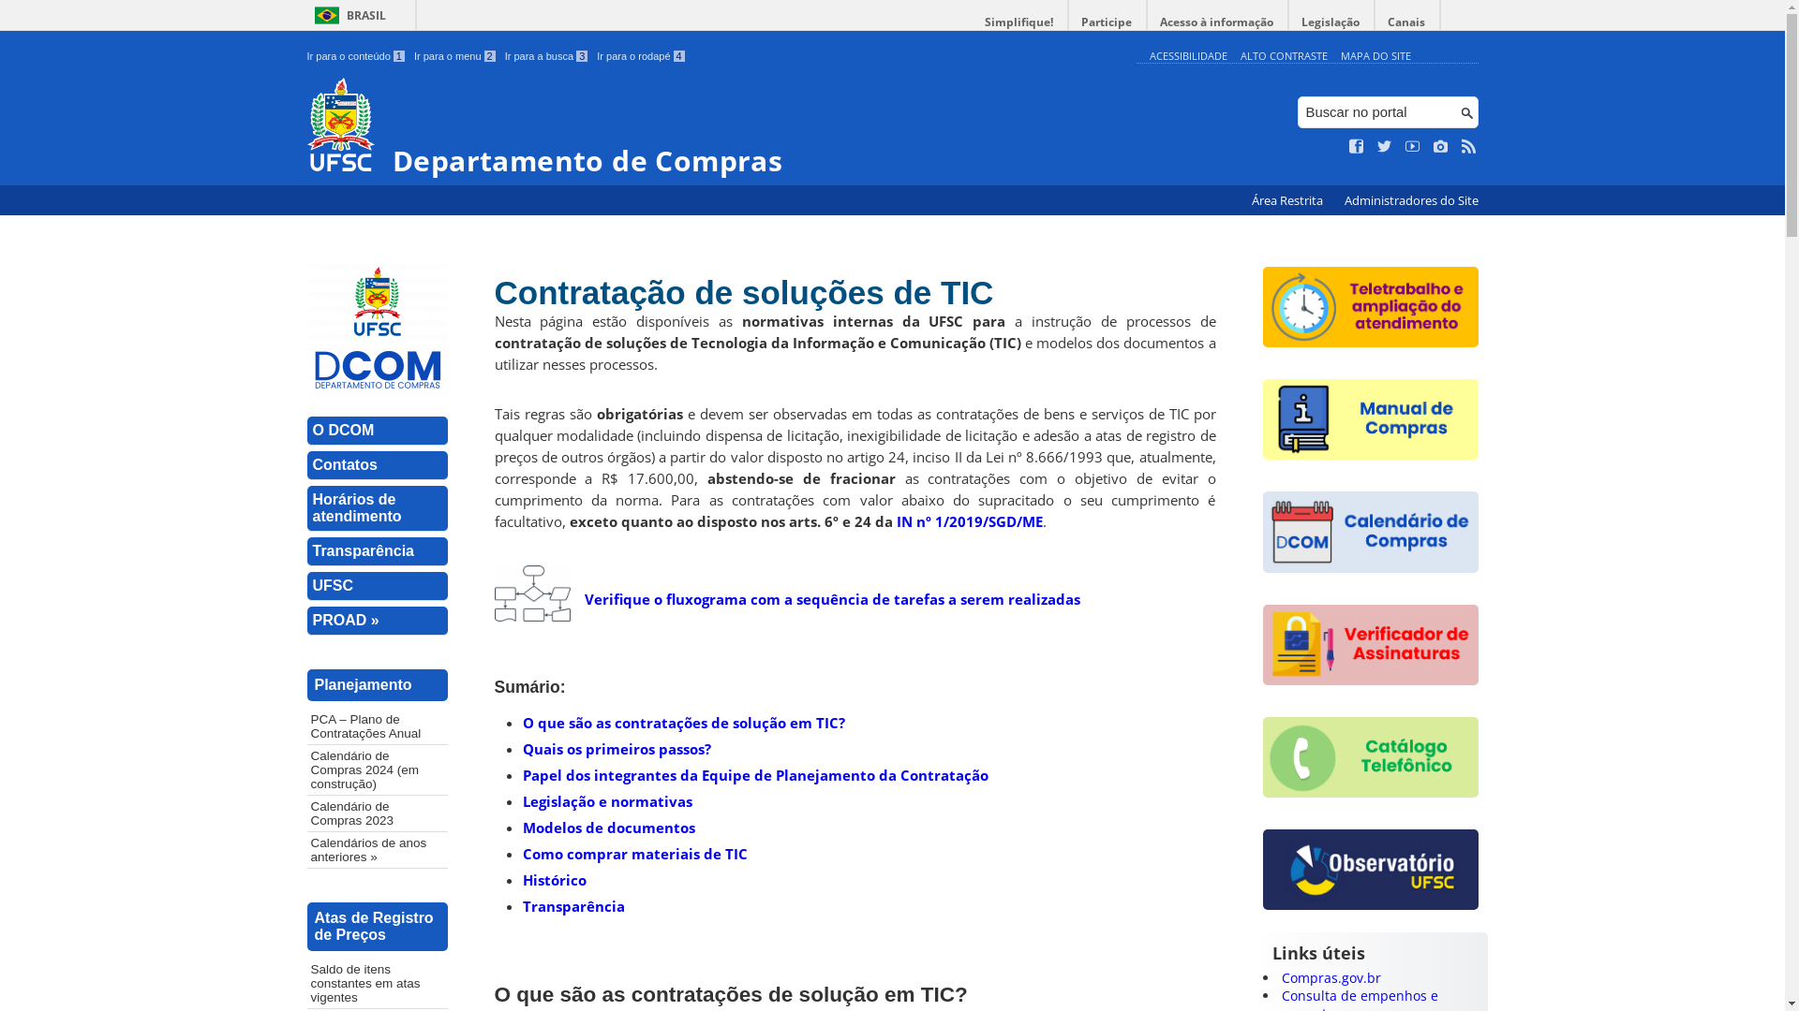 This screenshot has height=1011, width=1799. Describe the element at coordinates (378, 983) in the screenshot. I see `Saldo de itens constantes em atas vigentes` at that location.